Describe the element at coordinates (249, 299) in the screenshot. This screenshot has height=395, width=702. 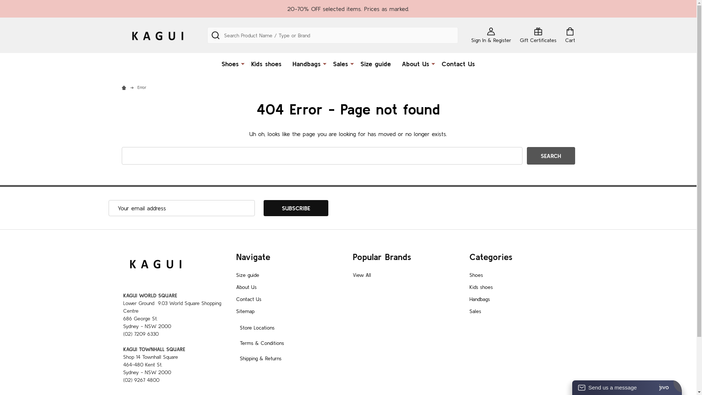
I see `Contact Us` at that location.